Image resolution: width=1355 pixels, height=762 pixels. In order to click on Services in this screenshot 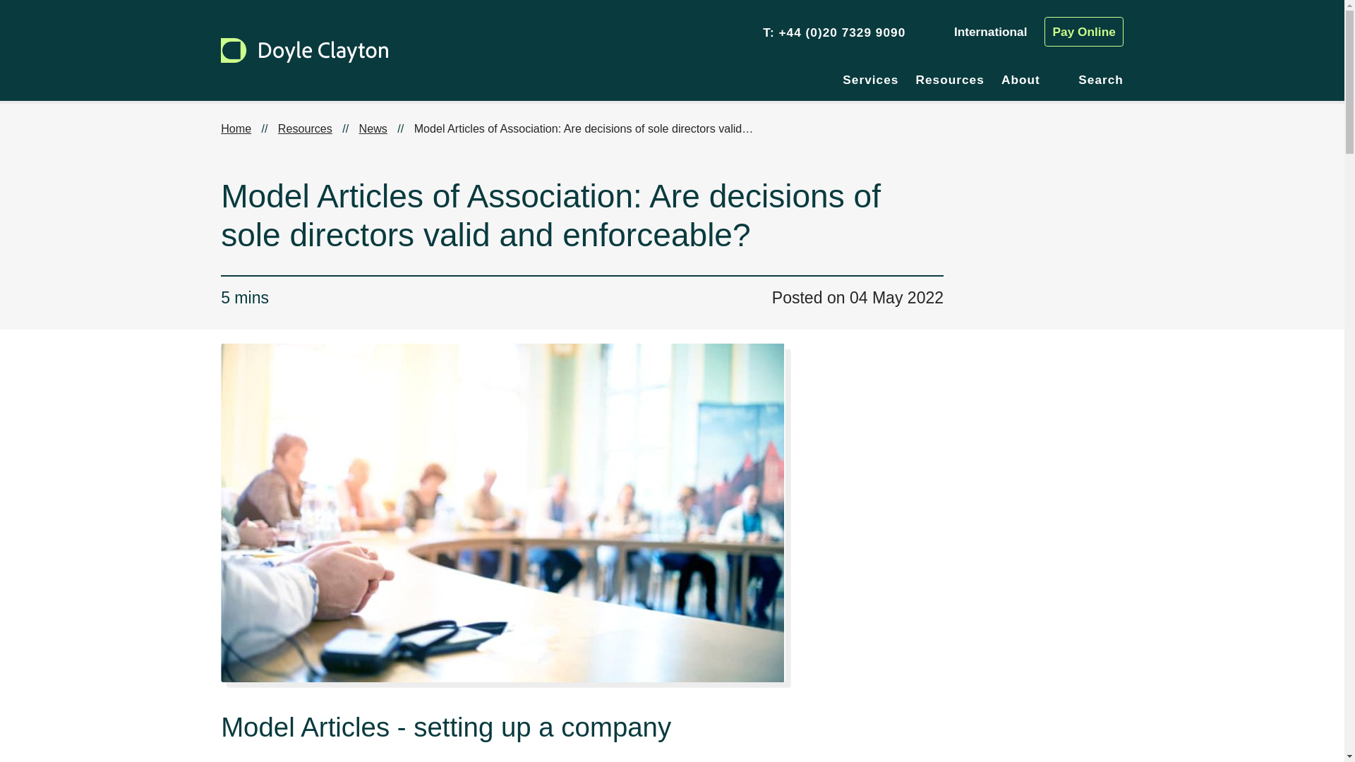, I will do `click(870, 79)`.